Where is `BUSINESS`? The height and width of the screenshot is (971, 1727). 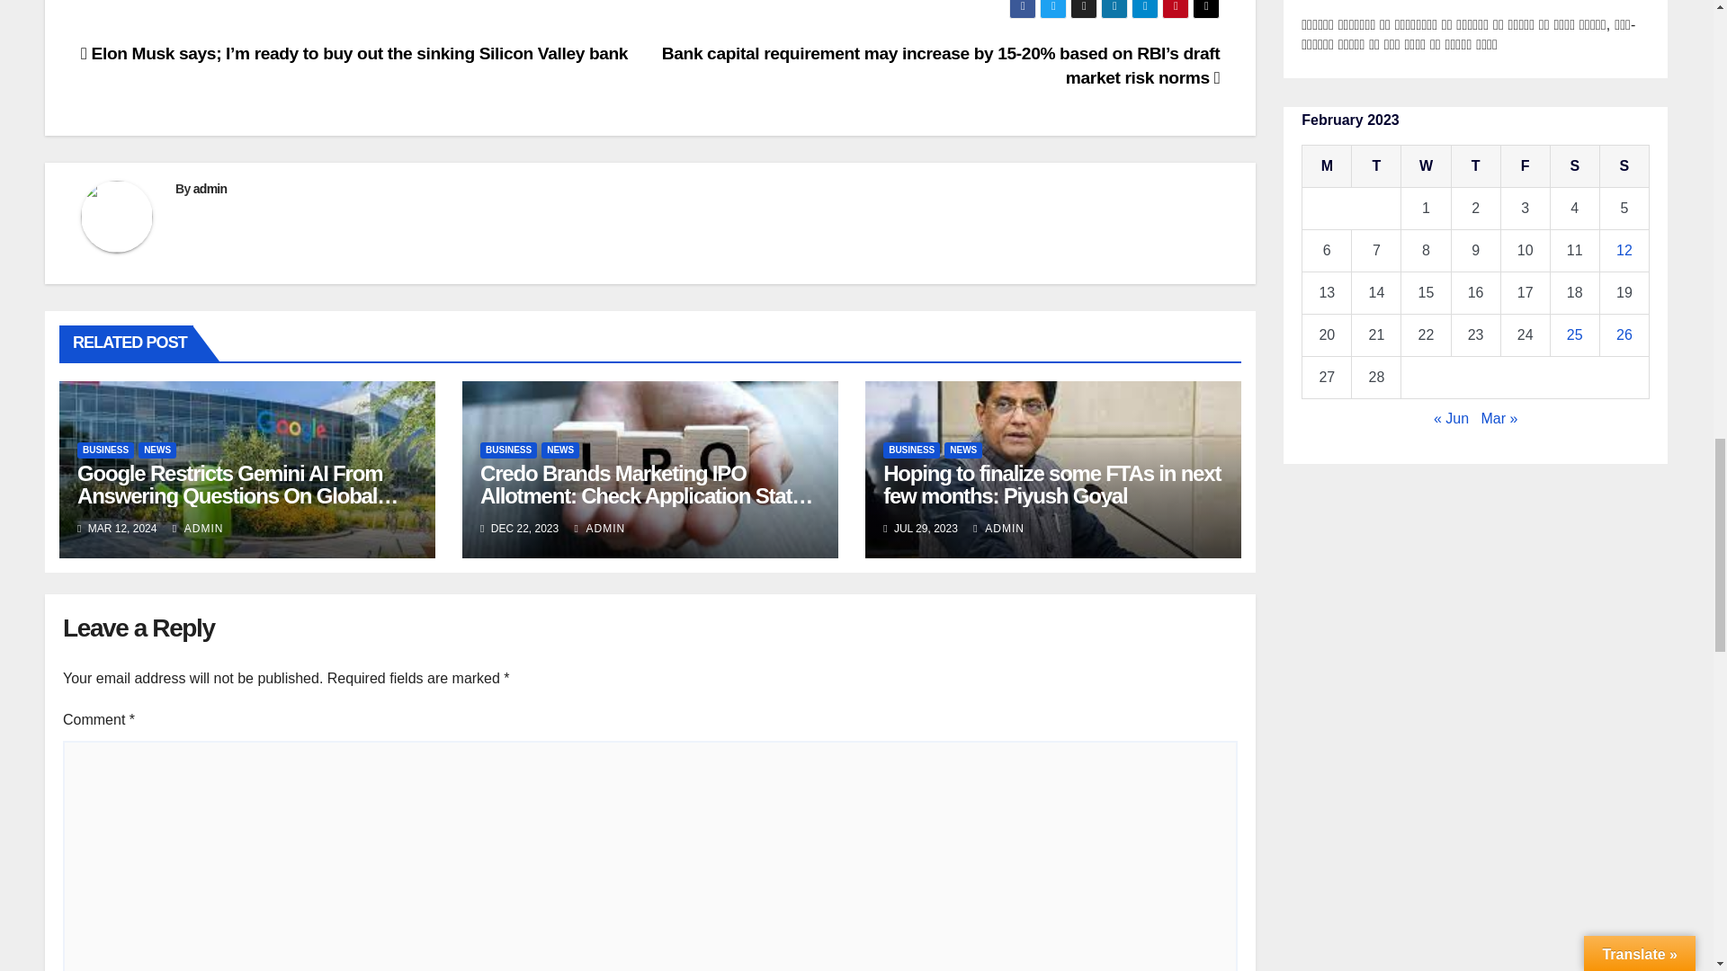
BUSINESS is located at coordinates (106, 450).